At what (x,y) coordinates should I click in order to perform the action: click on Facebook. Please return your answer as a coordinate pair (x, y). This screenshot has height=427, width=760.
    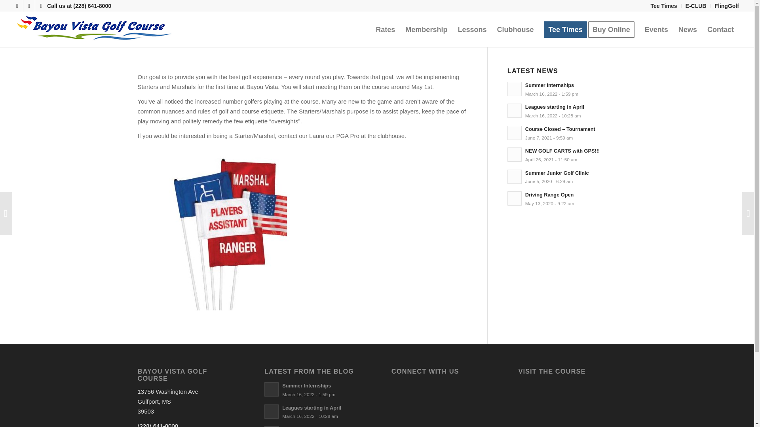
    Looking at the image, I should click on (562, 177).